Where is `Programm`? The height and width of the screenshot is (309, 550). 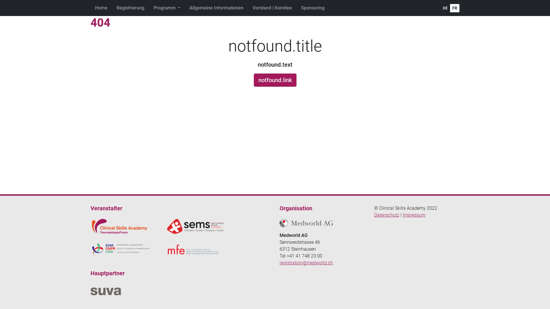 Programm is located at coordinates (167, 8).